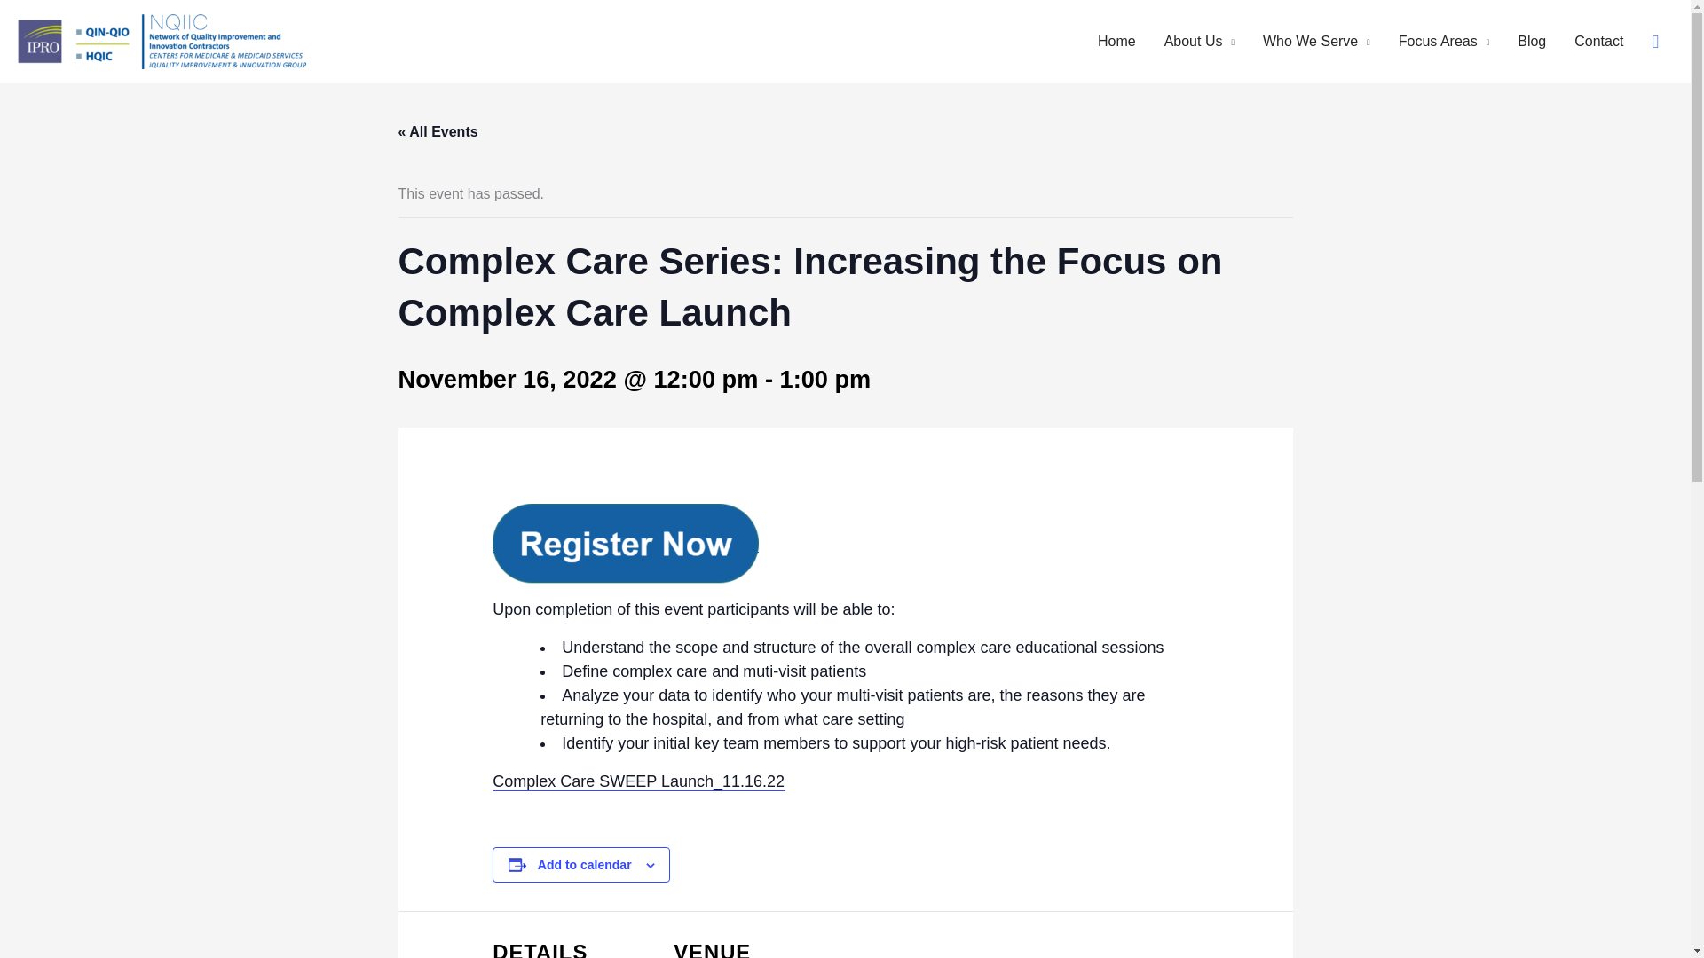 Image resolution: width=1704 pixels, height=958 pixels. Describe the element at coordinates (1316, 41) in the screenshot. I see `Who We Serve` at that location.